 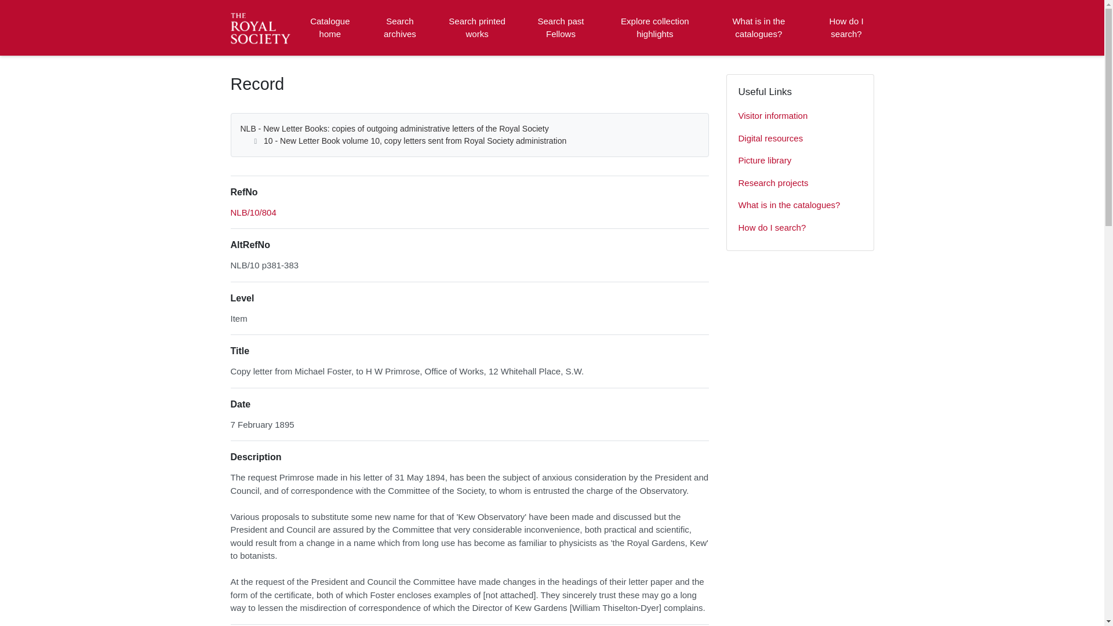 I want to click on How do I search?, so click(x=800, y=227).